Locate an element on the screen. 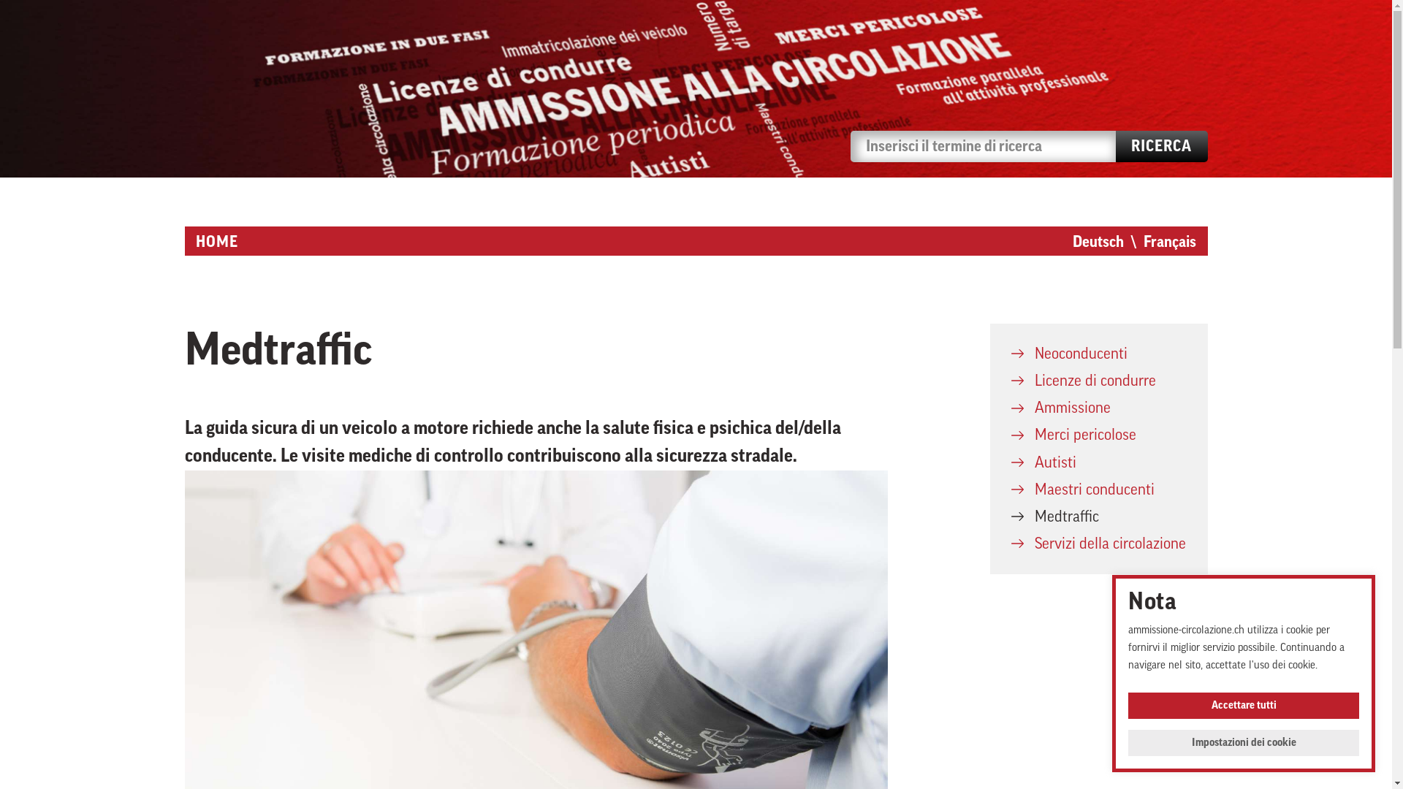  Accettare tutti is located at coordinates (1244, 706).